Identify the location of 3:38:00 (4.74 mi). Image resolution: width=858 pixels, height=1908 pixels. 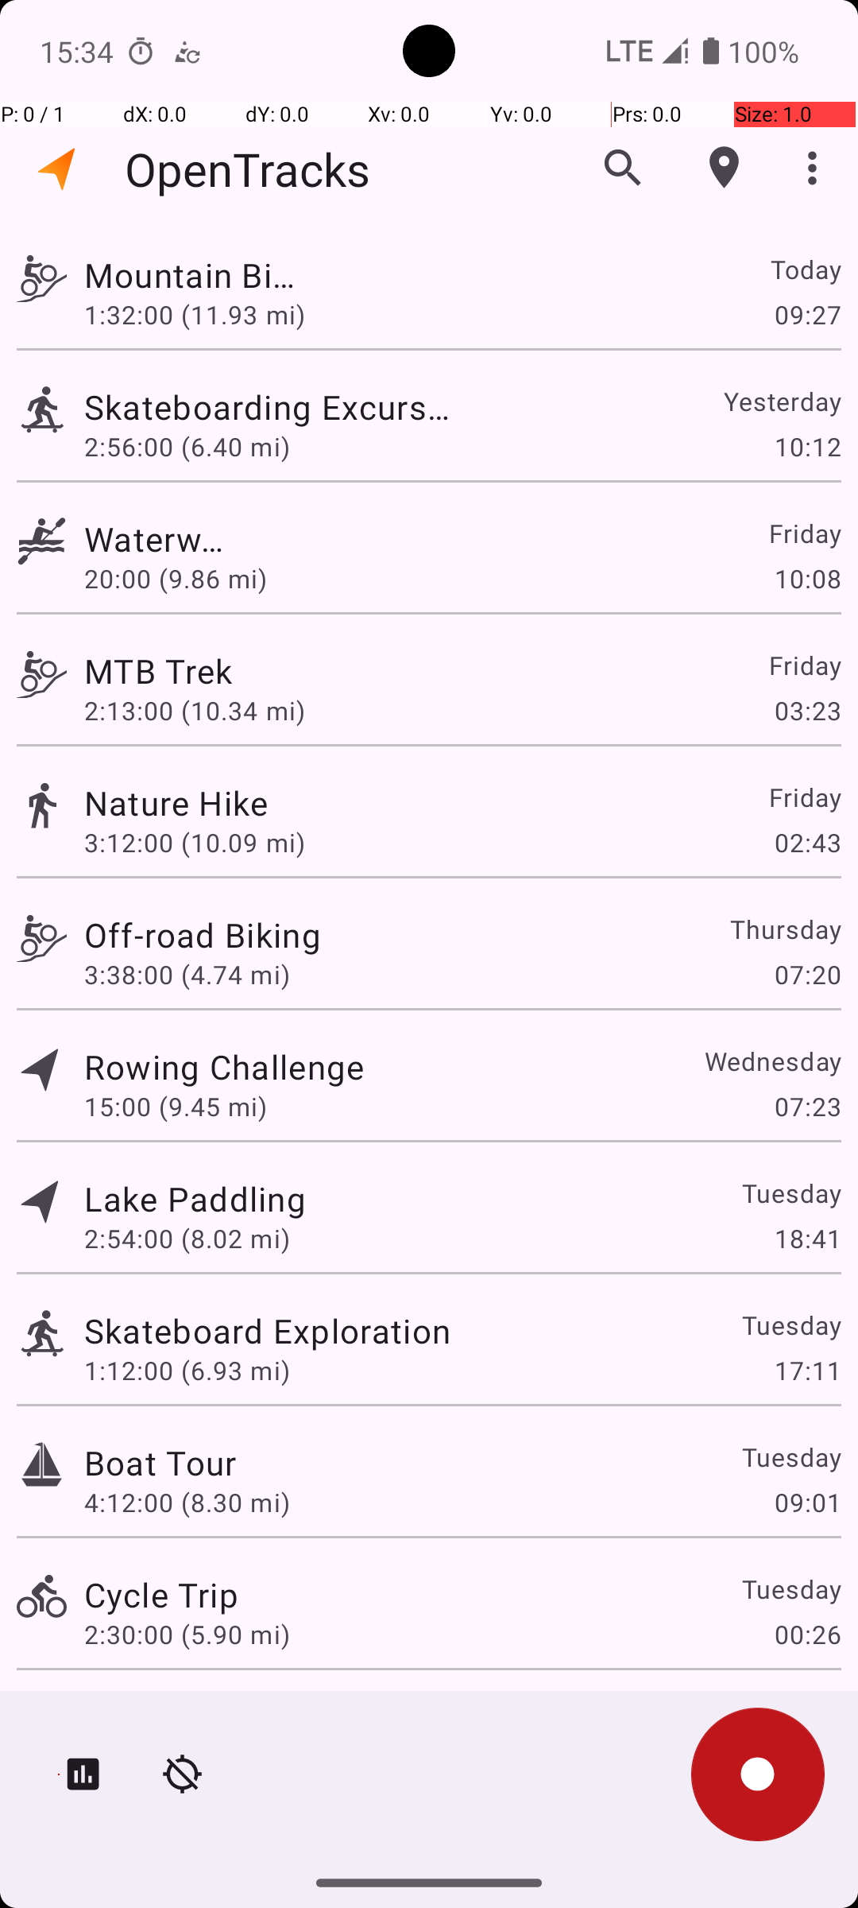
(187, 975).